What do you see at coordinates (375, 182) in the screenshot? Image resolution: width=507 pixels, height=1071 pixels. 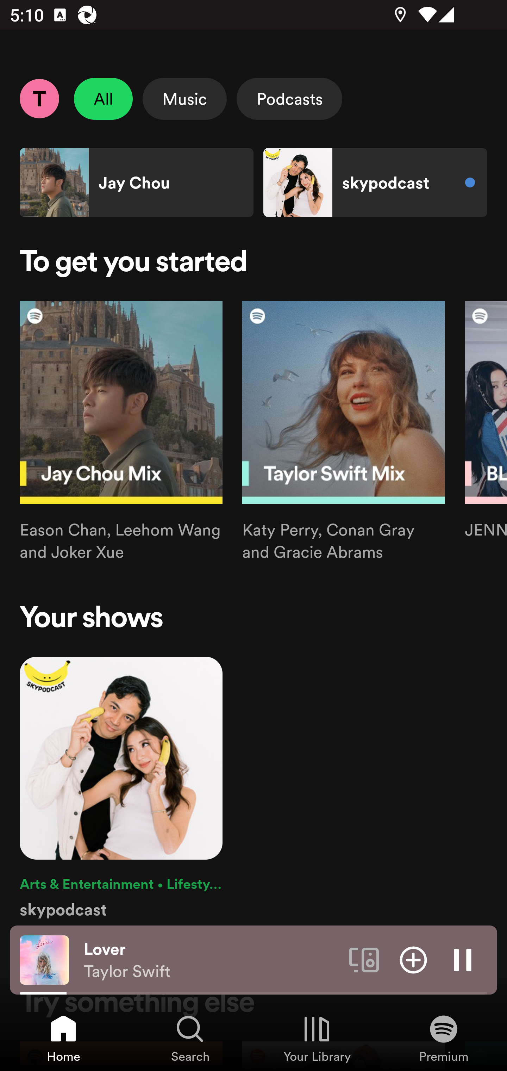 I see `skypodcast Shortcut skypodcast New content` at bounding box center [375, 182].